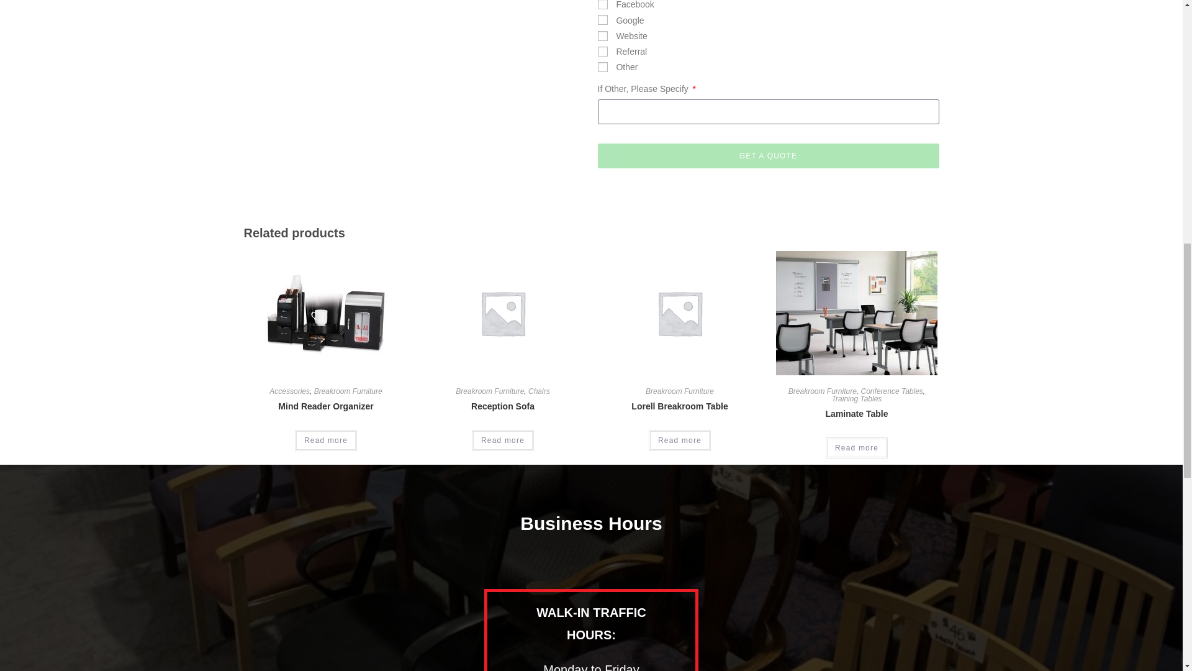  What do you see at coordinates (602, 35) in the screenshot?
I see `Website` at bounding box center [602, 35].